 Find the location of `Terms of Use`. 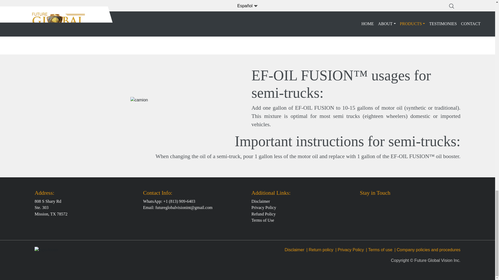

Terms of Use is located at coordinates (262, 220).